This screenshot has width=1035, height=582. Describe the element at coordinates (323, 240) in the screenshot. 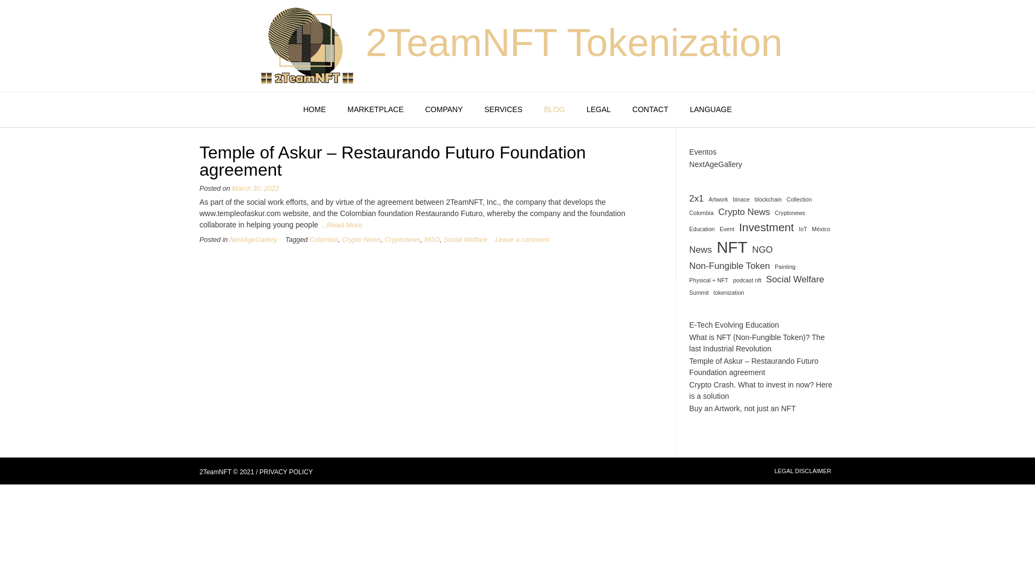

I see `Colombia` at that location.